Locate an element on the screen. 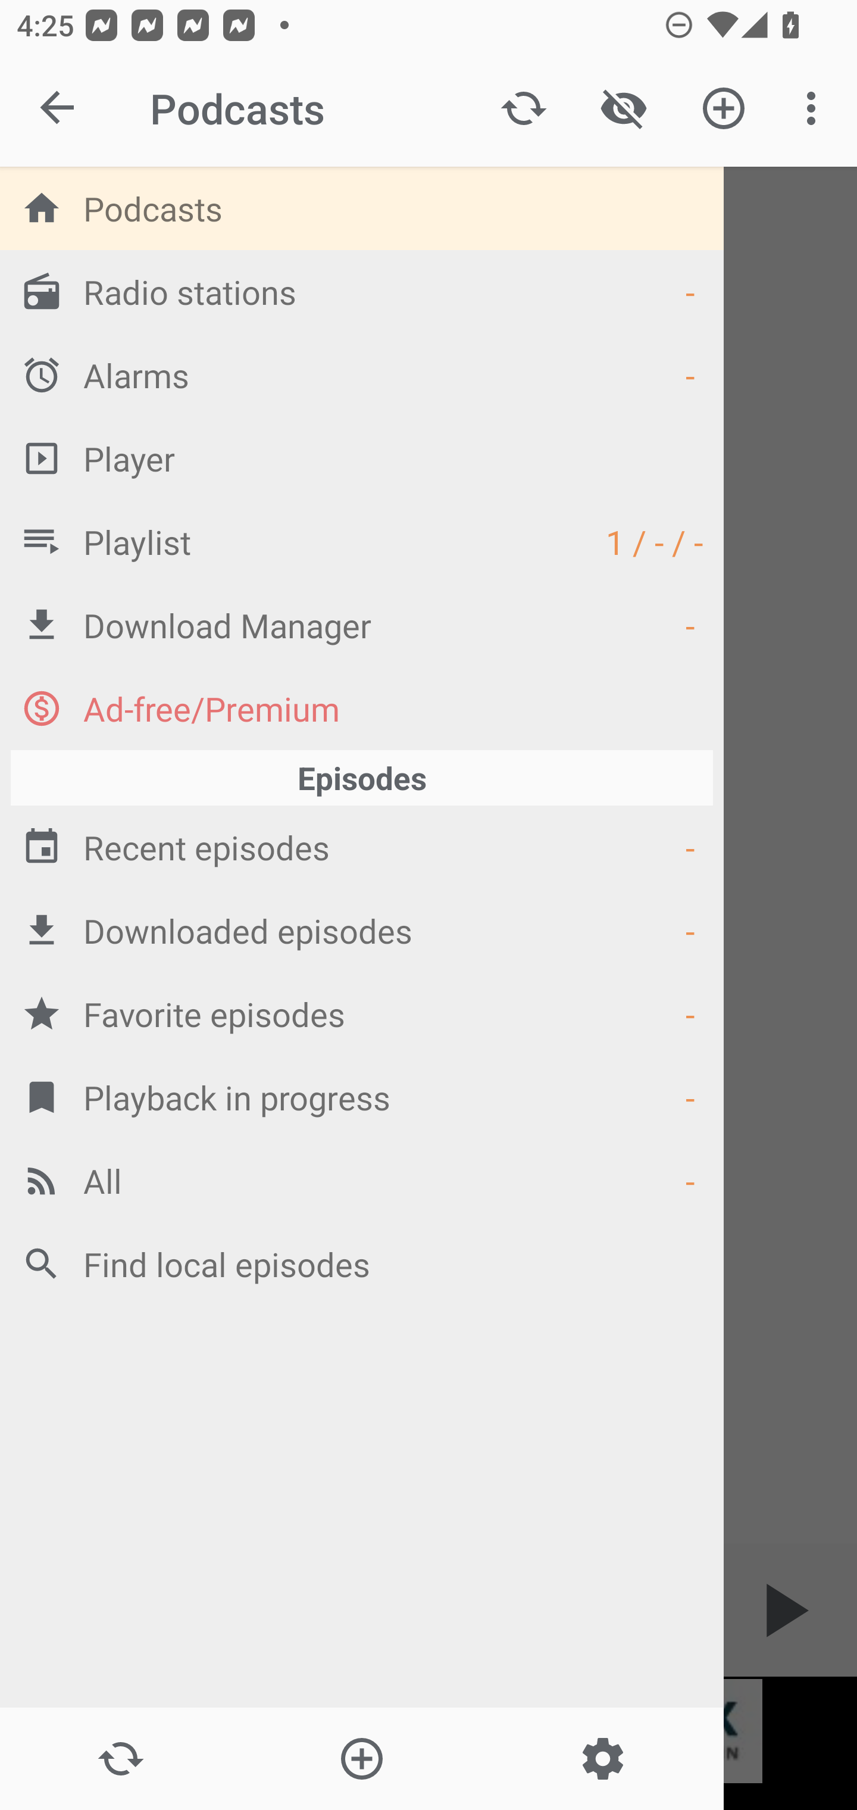  Update is located at coordinates (120, 1759).